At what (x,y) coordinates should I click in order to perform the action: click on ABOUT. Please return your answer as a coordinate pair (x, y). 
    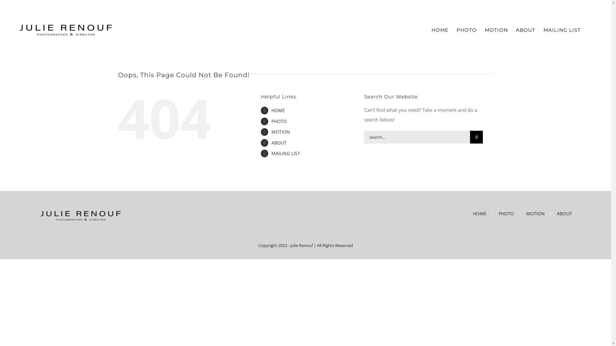
    Looking at the image, I should click on (526, 30).